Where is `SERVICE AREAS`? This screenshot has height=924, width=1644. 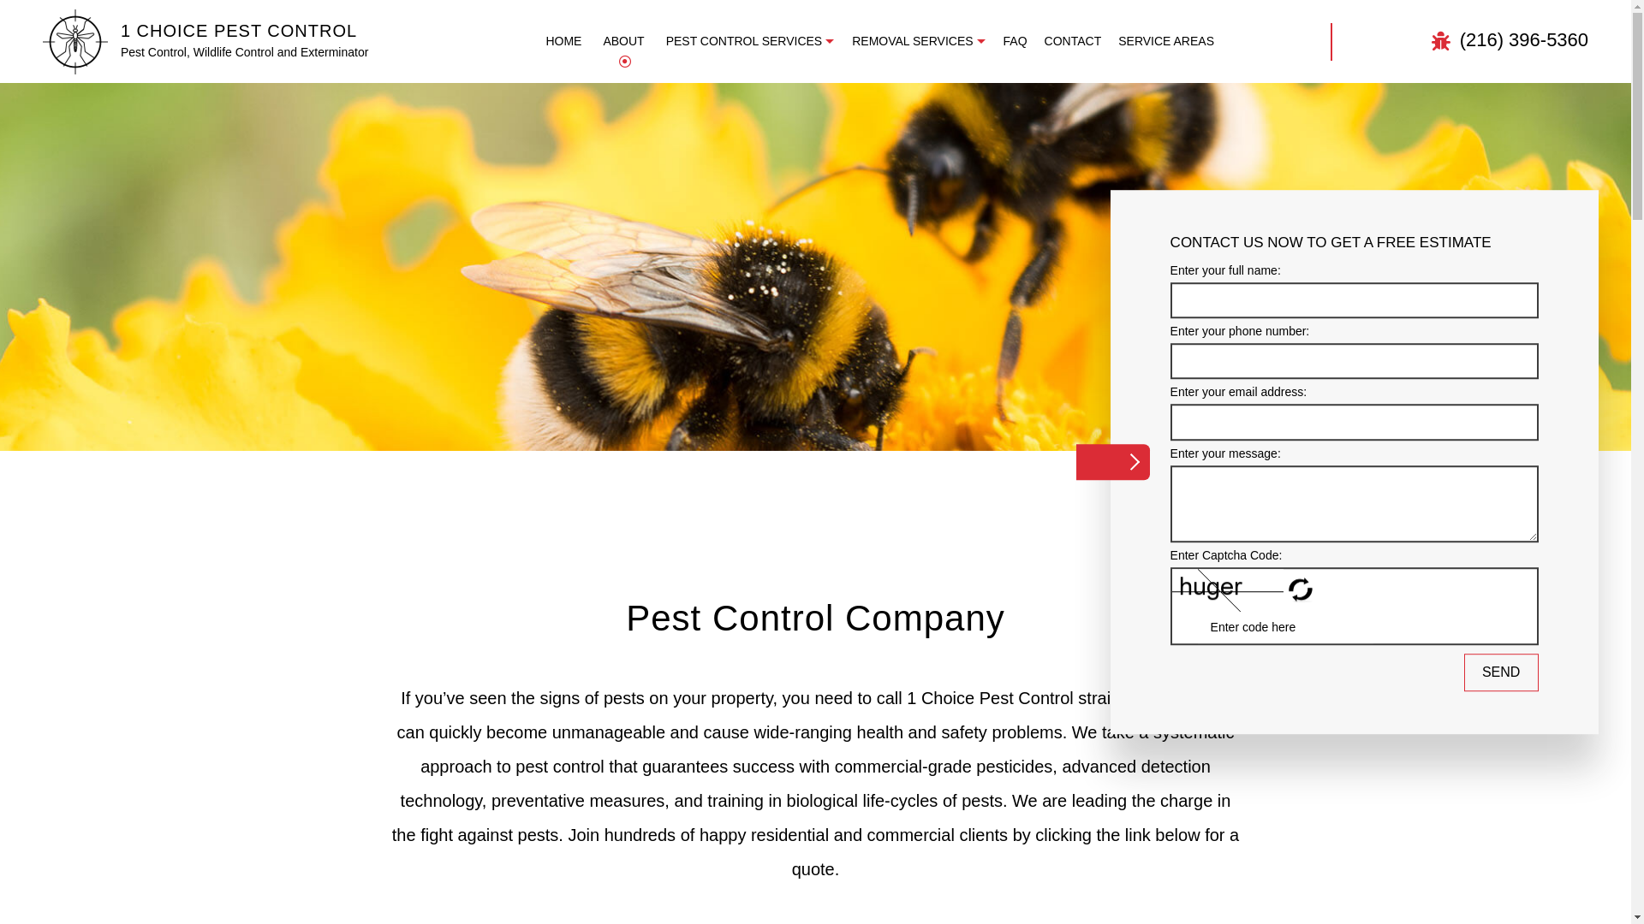
SERVICE AREAS is located at coordinates (1166, 41).